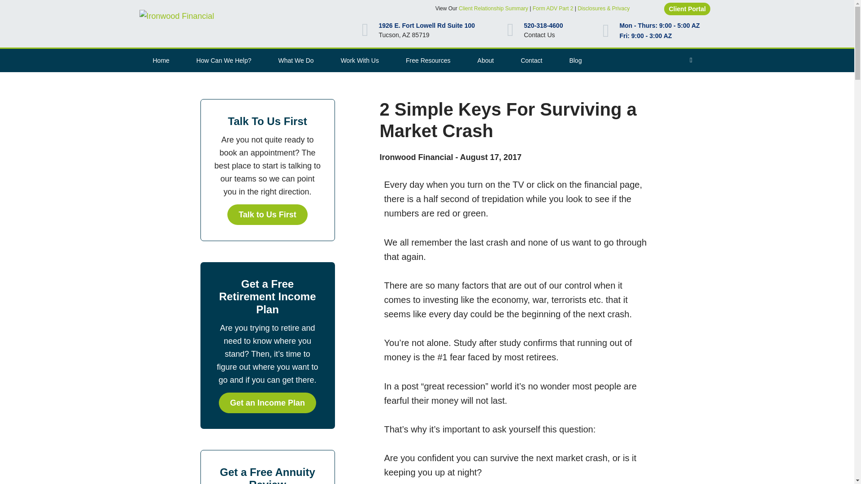  I want to click on Work With Us, so click(360, 61).